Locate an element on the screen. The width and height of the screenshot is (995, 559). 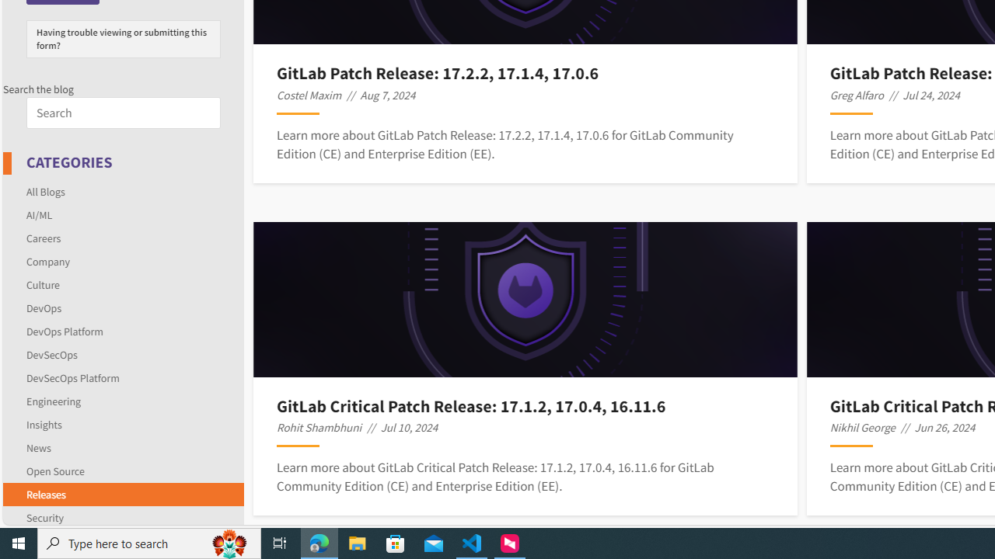
Careers is located at coordinates (123, 238).